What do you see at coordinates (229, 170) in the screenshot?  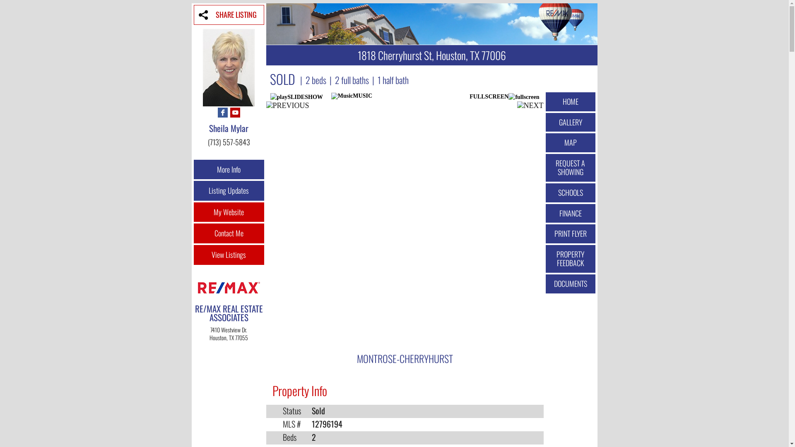 I see `More Info` at bounding box center [229, 170].